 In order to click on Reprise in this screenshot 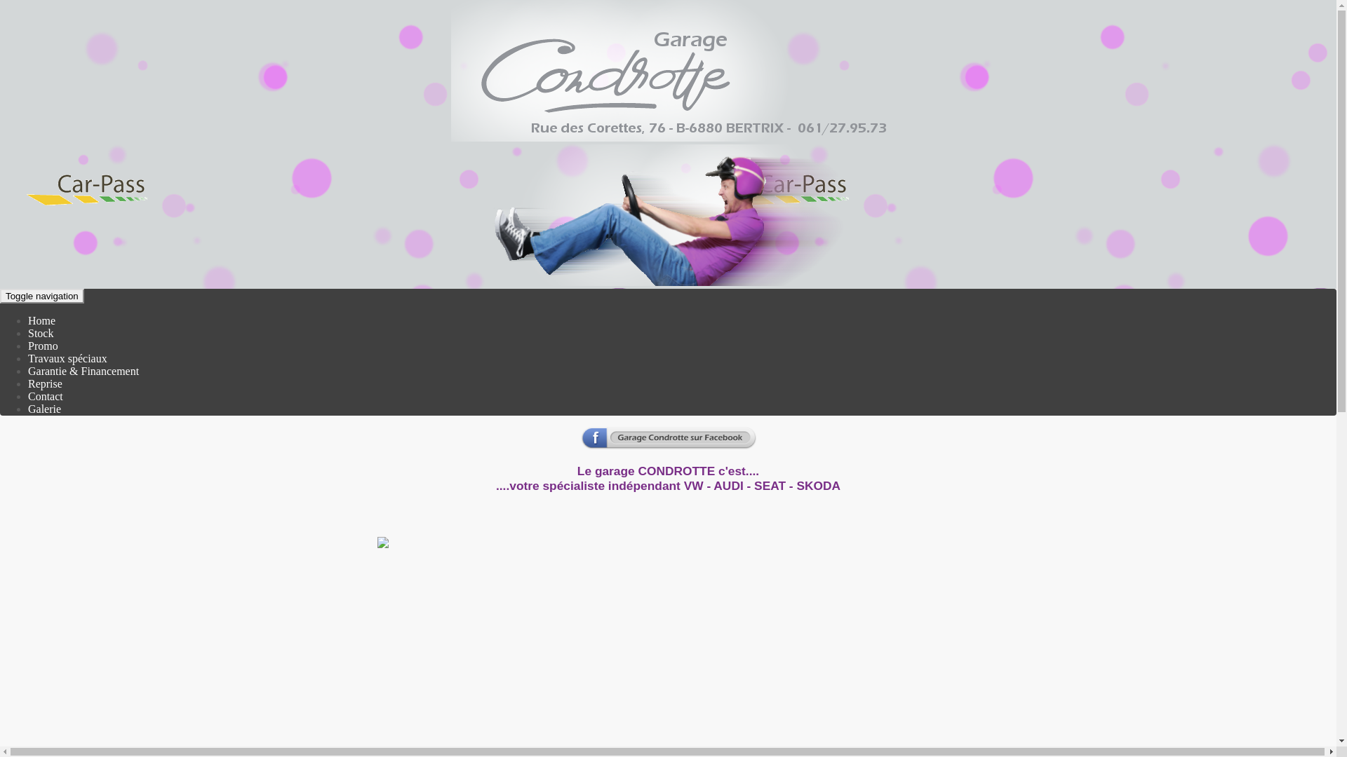, I will do `click(45, 384)`.